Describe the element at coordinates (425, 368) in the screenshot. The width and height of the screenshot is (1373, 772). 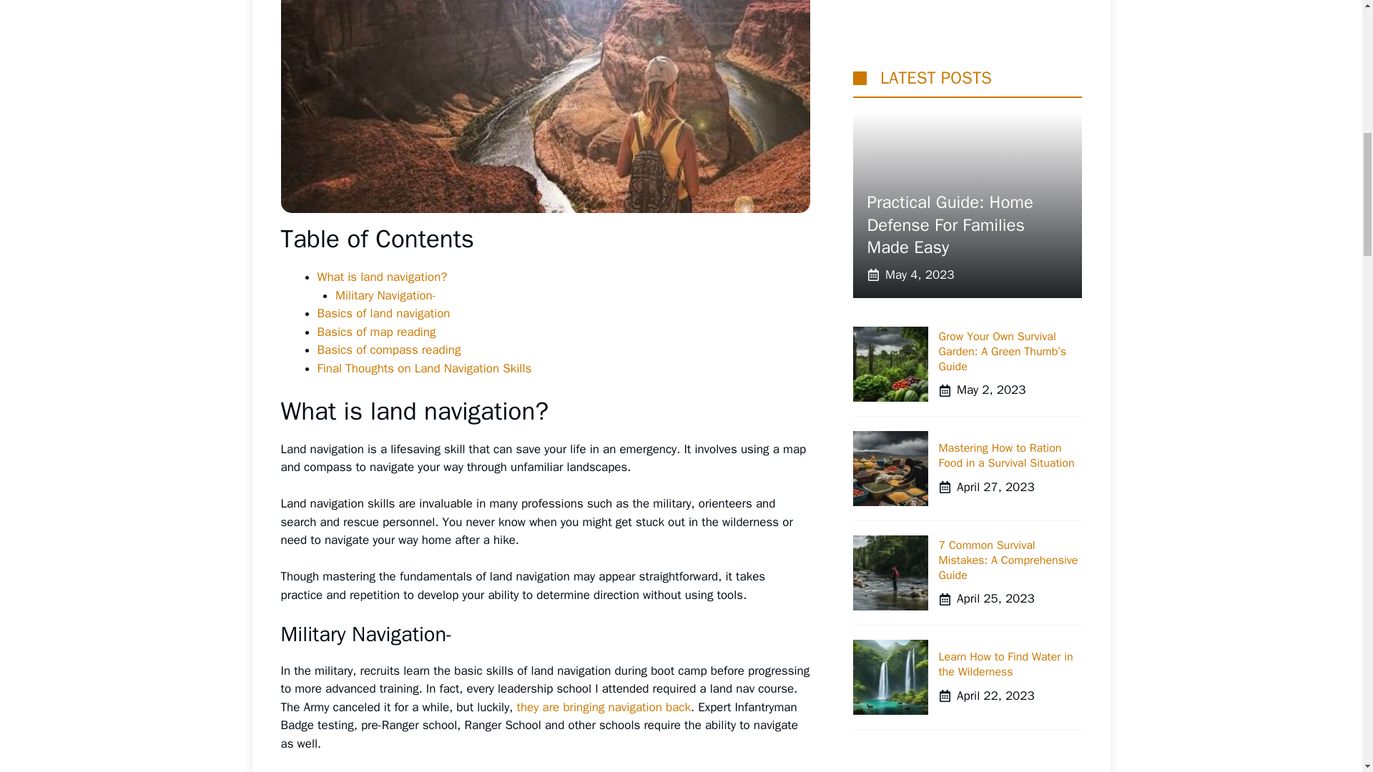
I see `Final Thoughts on Land Navigation Skills` at that location.